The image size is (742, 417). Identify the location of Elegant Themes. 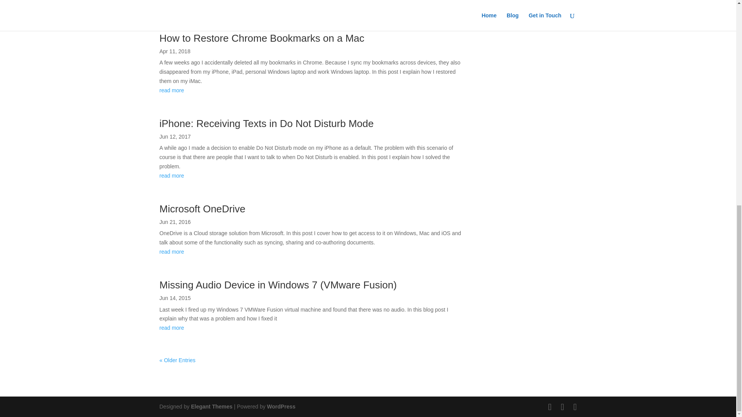
(211, 406).